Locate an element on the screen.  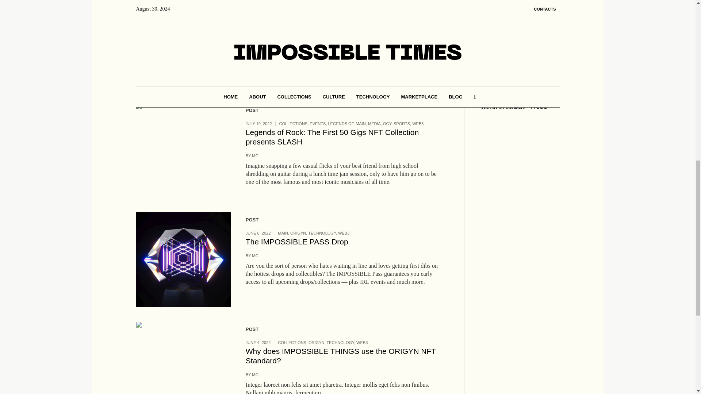
TECHNOLOGY is located at coordinates (394, 14).